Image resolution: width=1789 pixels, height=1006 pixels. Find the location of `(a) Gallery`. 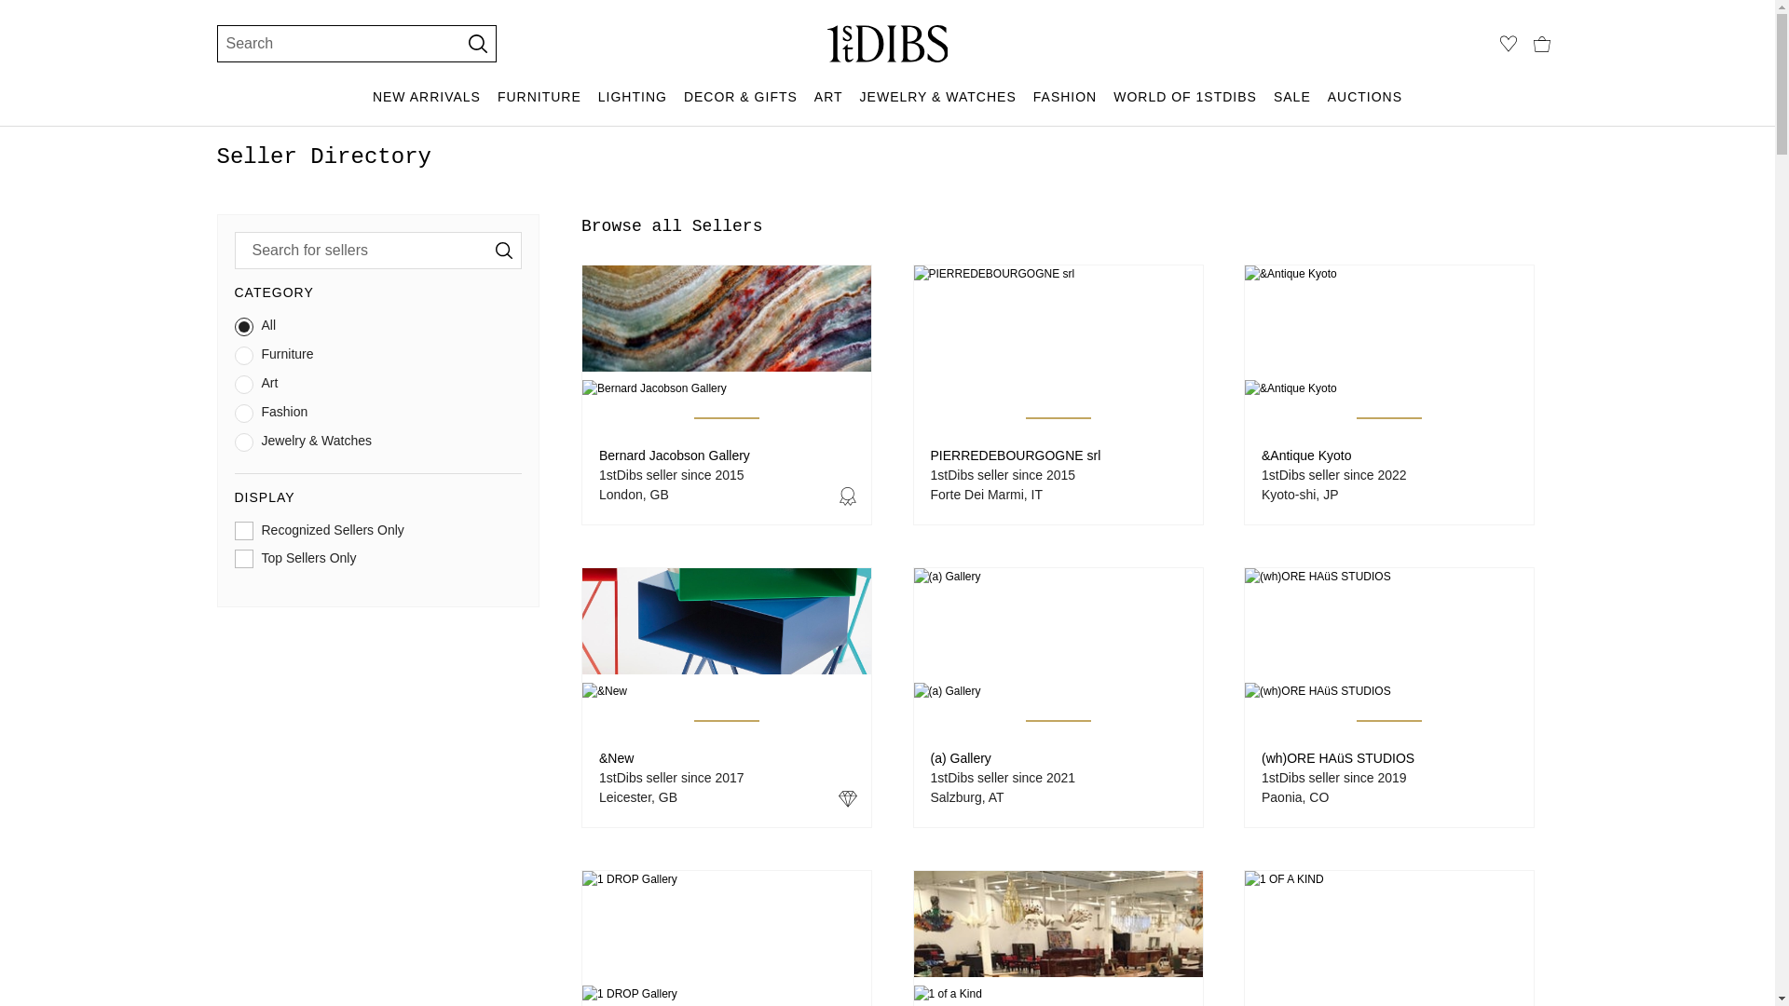

(a) Gallery is located at coordinates (960, 758).